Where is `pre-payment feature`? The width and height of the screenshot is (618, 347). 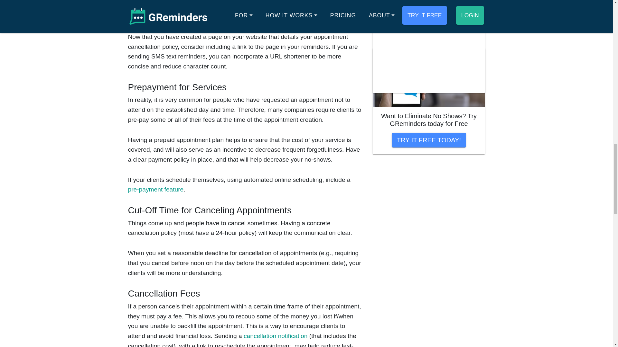
pre-payment feature is located at coordinates (156, 189).